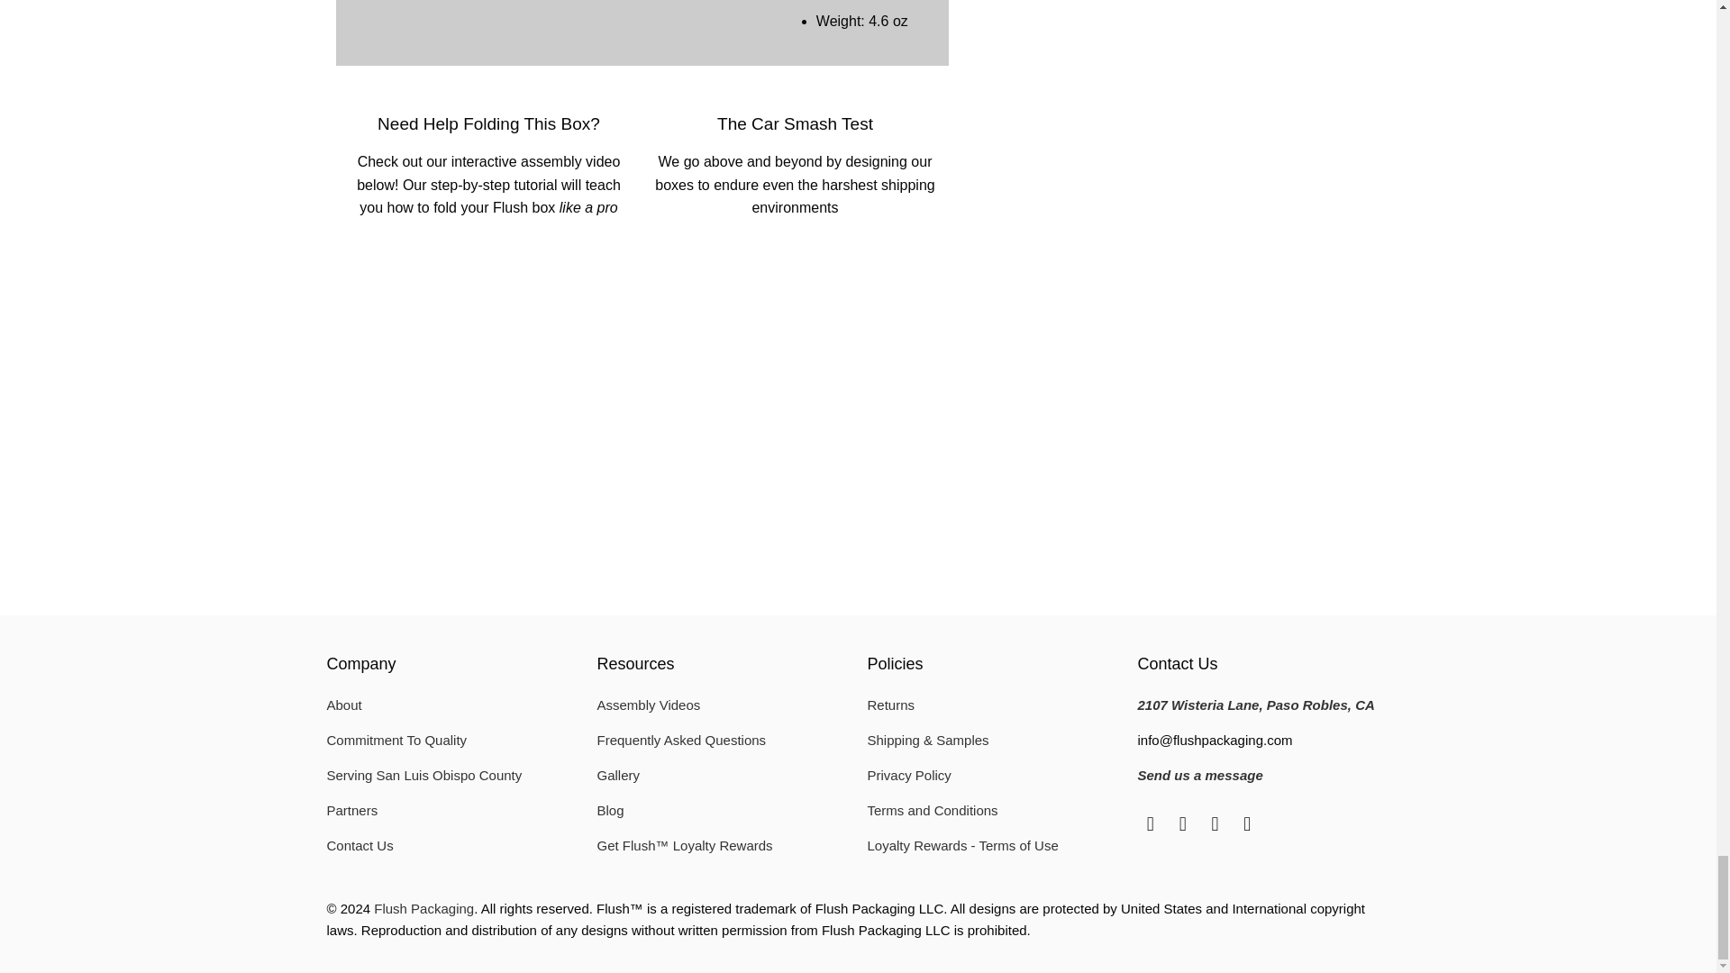 This screenshot has height=973, width=1730. Describe the element at coordinates (1199, 775) in the screenshot. I see `Contact` at that location.